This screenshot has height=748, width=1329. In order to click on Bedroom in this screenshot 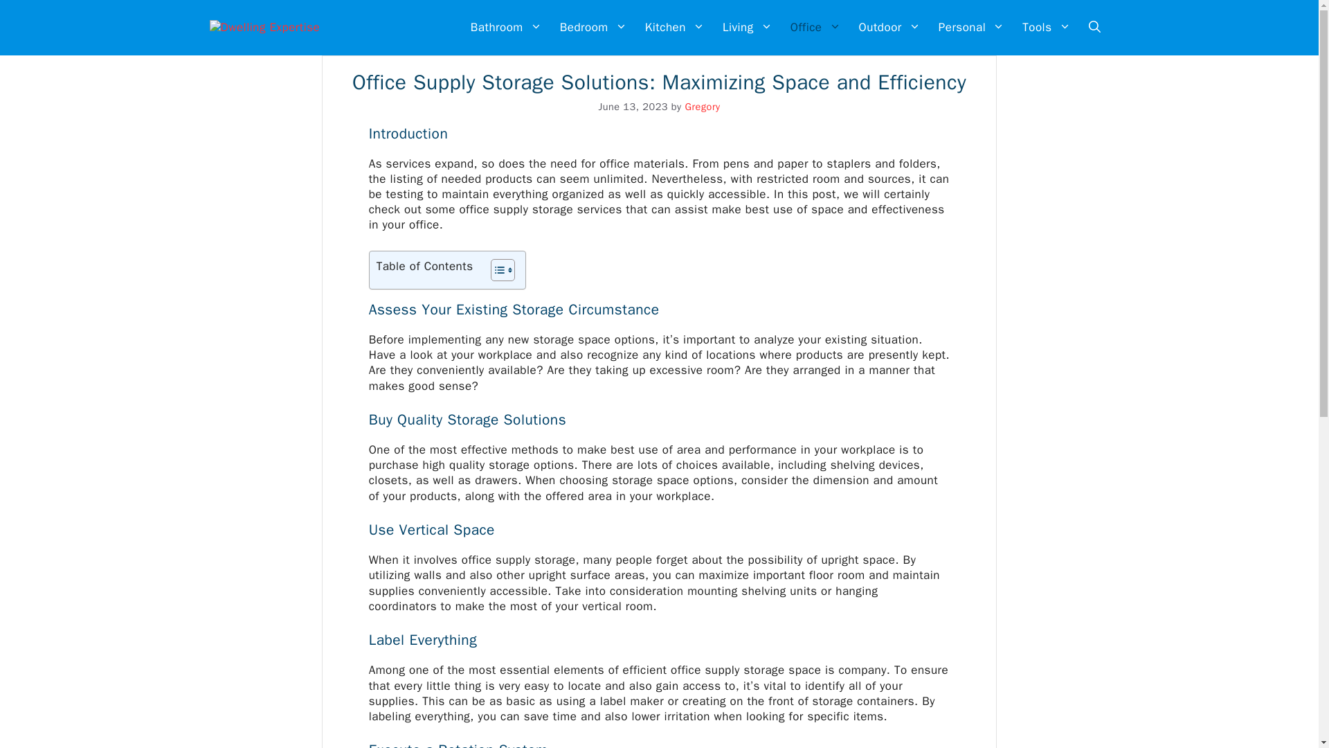, I will do `click(594, 28)`.